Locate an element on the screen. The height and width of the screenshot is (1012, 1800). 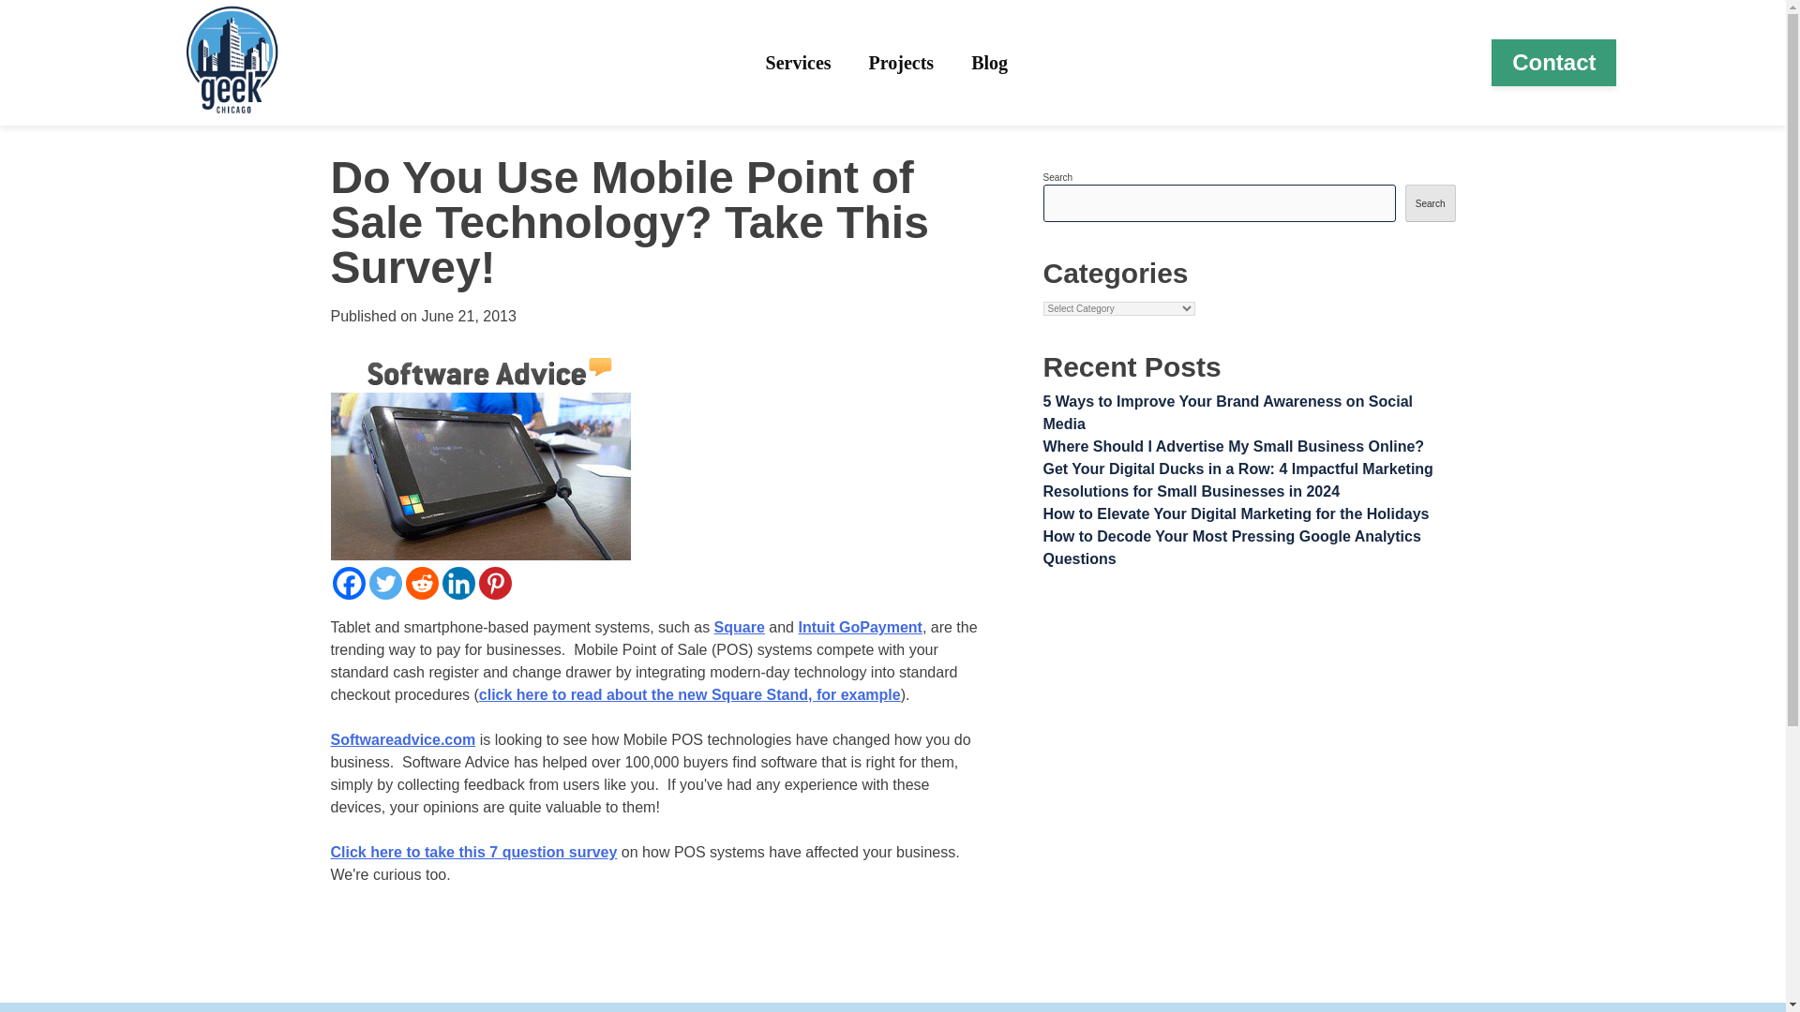
Twitter is located at coordinates (384, 583).